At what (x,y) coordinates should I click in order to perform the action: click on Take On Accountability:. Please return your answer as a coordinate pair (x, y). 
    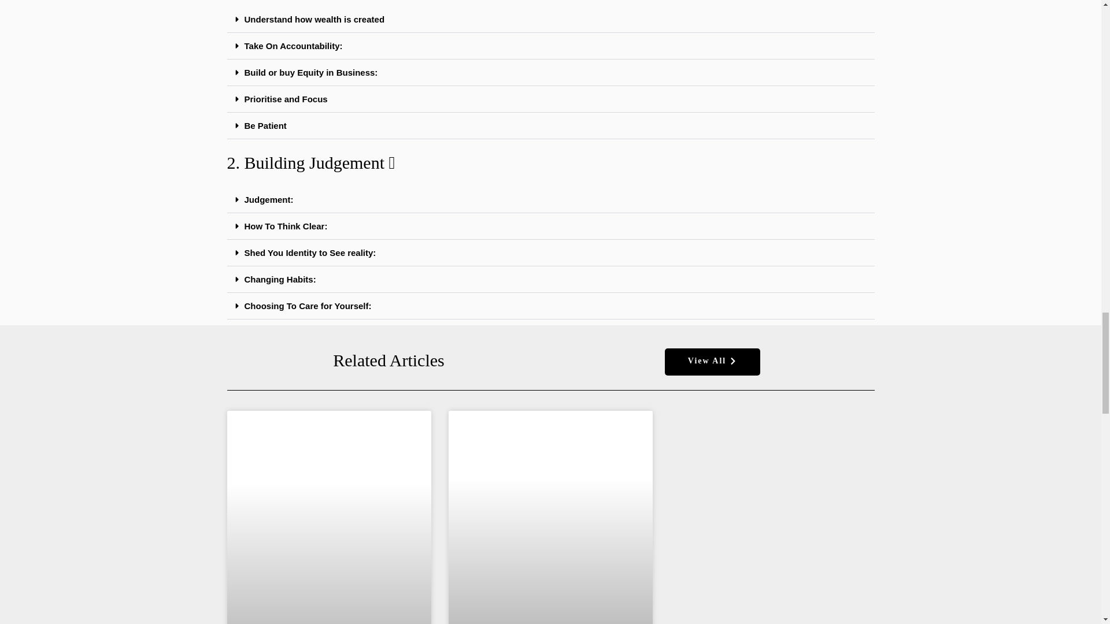
    Looking at the image, I should click on (293, 46).